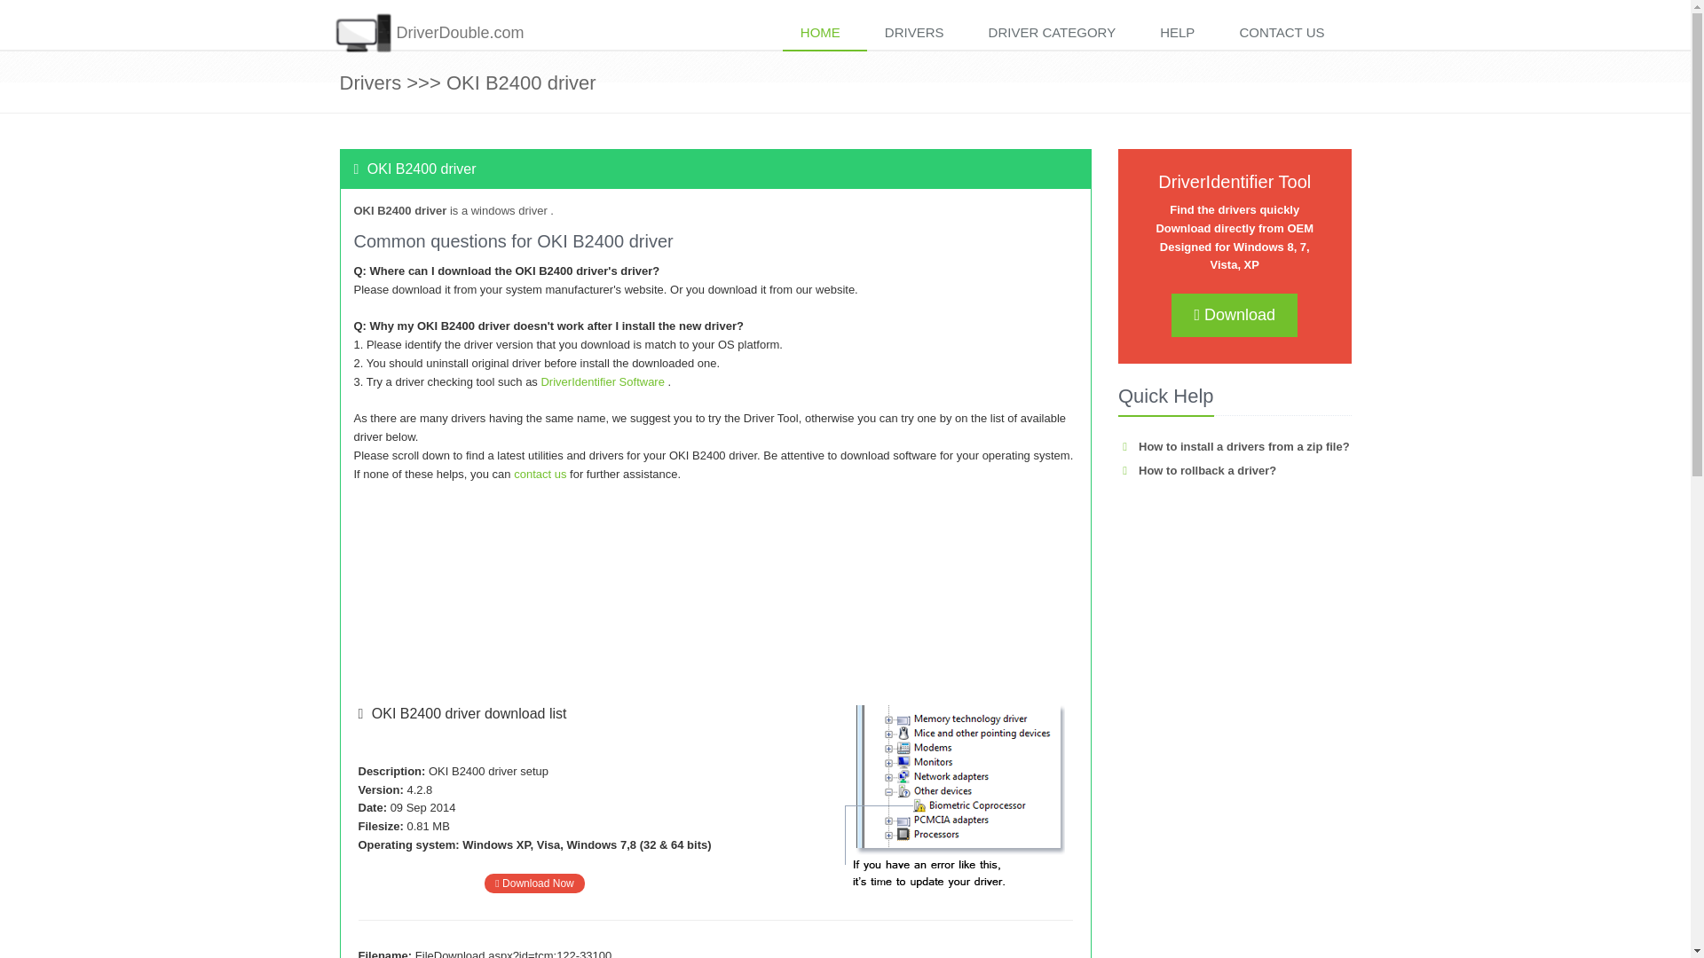 Image resolution: width=1704 pixels, height=958 pixels. What do you see at coordinates (1286, 34) in the screenshot?
I see `CONTACT US` at bounding box center [1286, 34].